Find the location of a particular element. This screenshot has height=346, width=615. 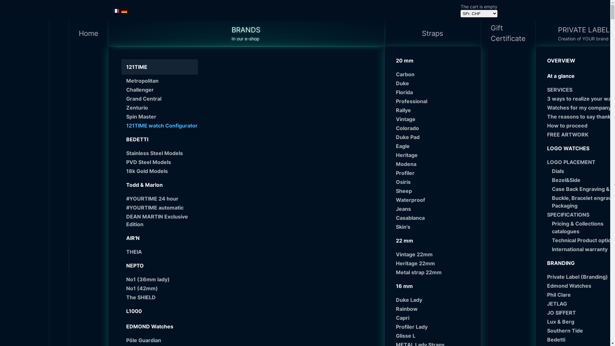

BEDETTI is located at coordinates (160, 139).